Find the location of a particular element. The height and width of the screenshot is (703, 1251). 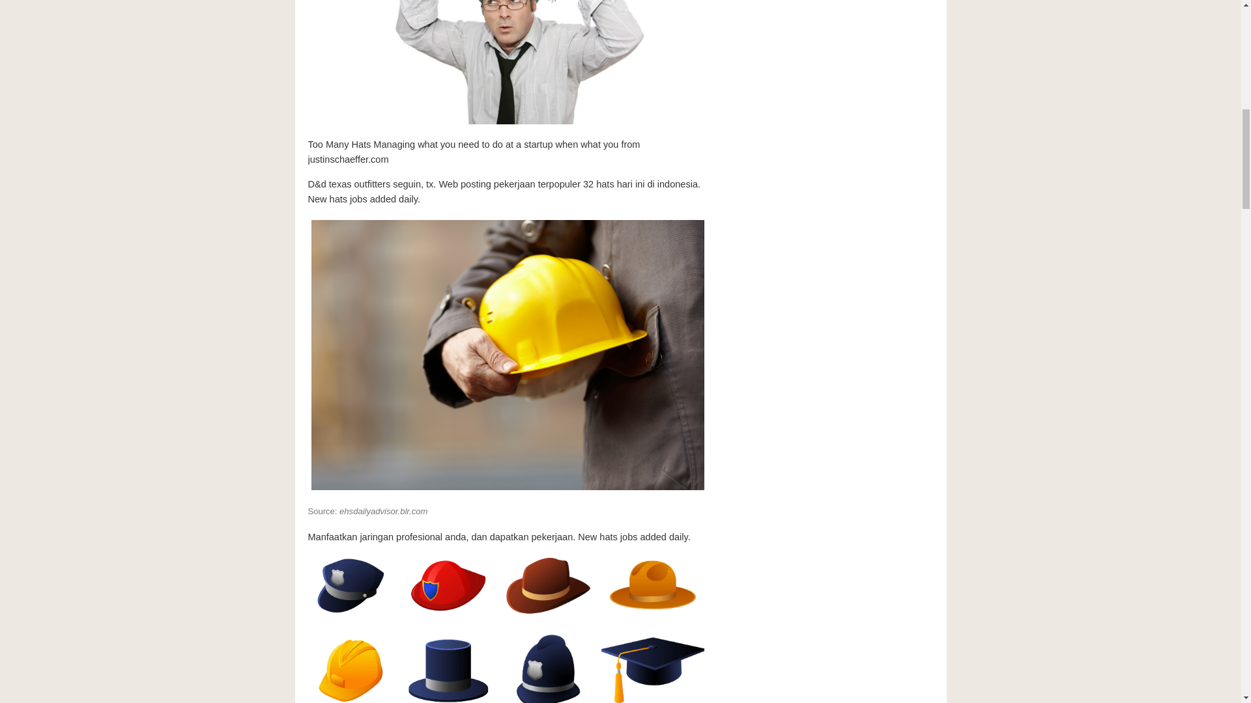

Incredible Hats Jobs Ideas 2 is located at coordinates (507, 64).